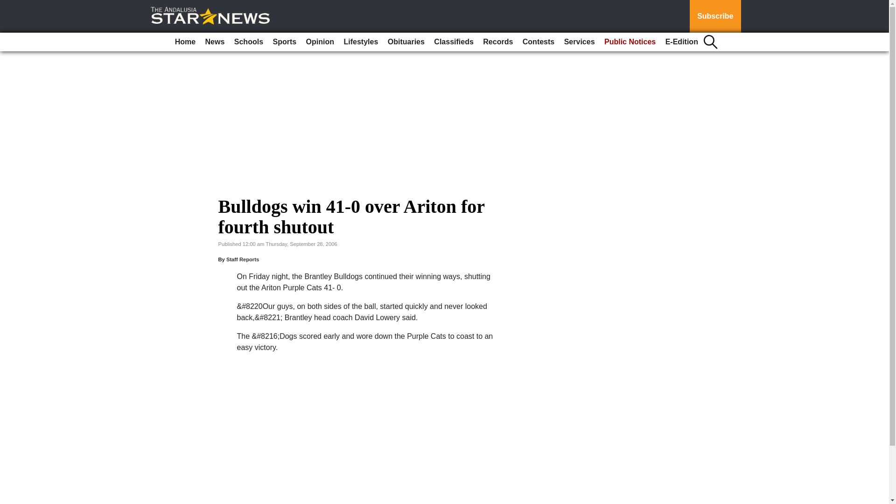 Image resolution: width=896 pixels, height=504 pixels. What do you see at coordinates (406, 42) in the screenshot?
I see `Obituaries` at bounding box center [406, 42].